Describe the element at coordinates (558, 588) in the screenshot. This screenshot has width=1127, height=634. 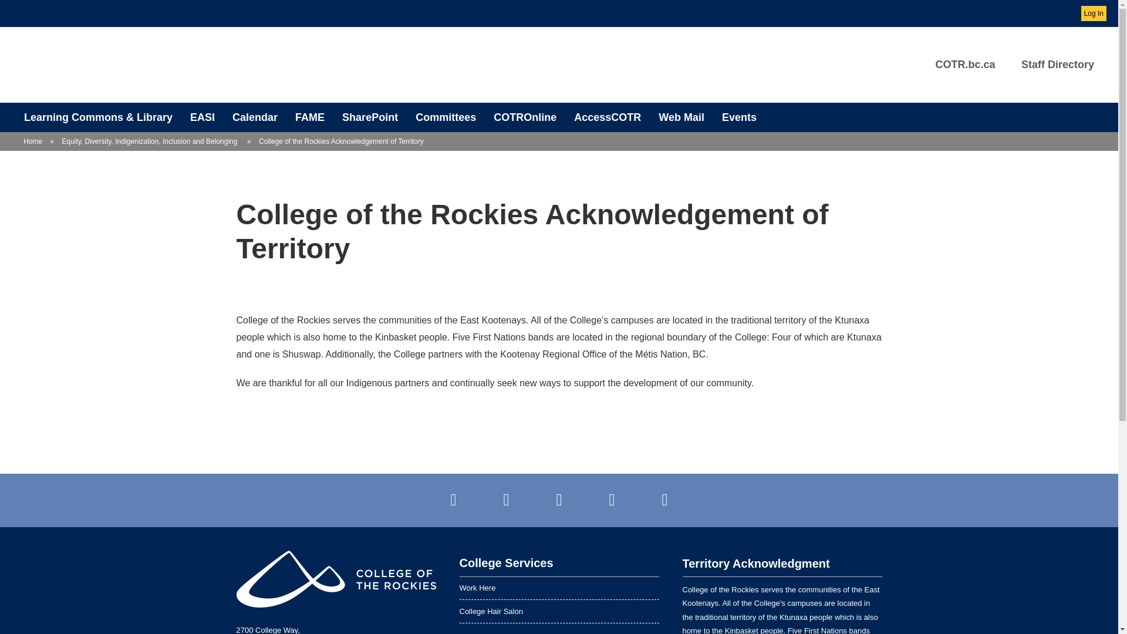
I see `Work Here` at that location.